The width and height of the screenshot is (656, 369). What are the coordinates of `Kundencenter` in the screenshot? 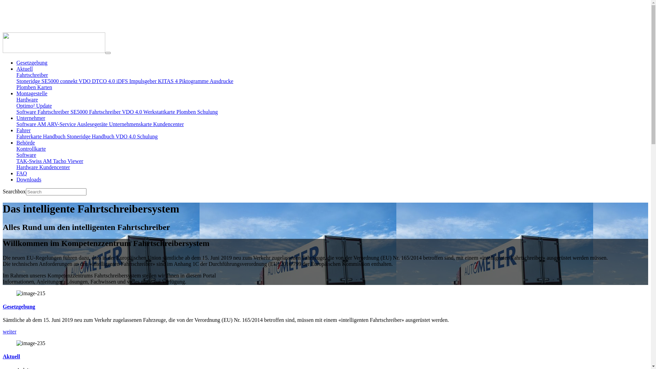 It's located at (168, 124).